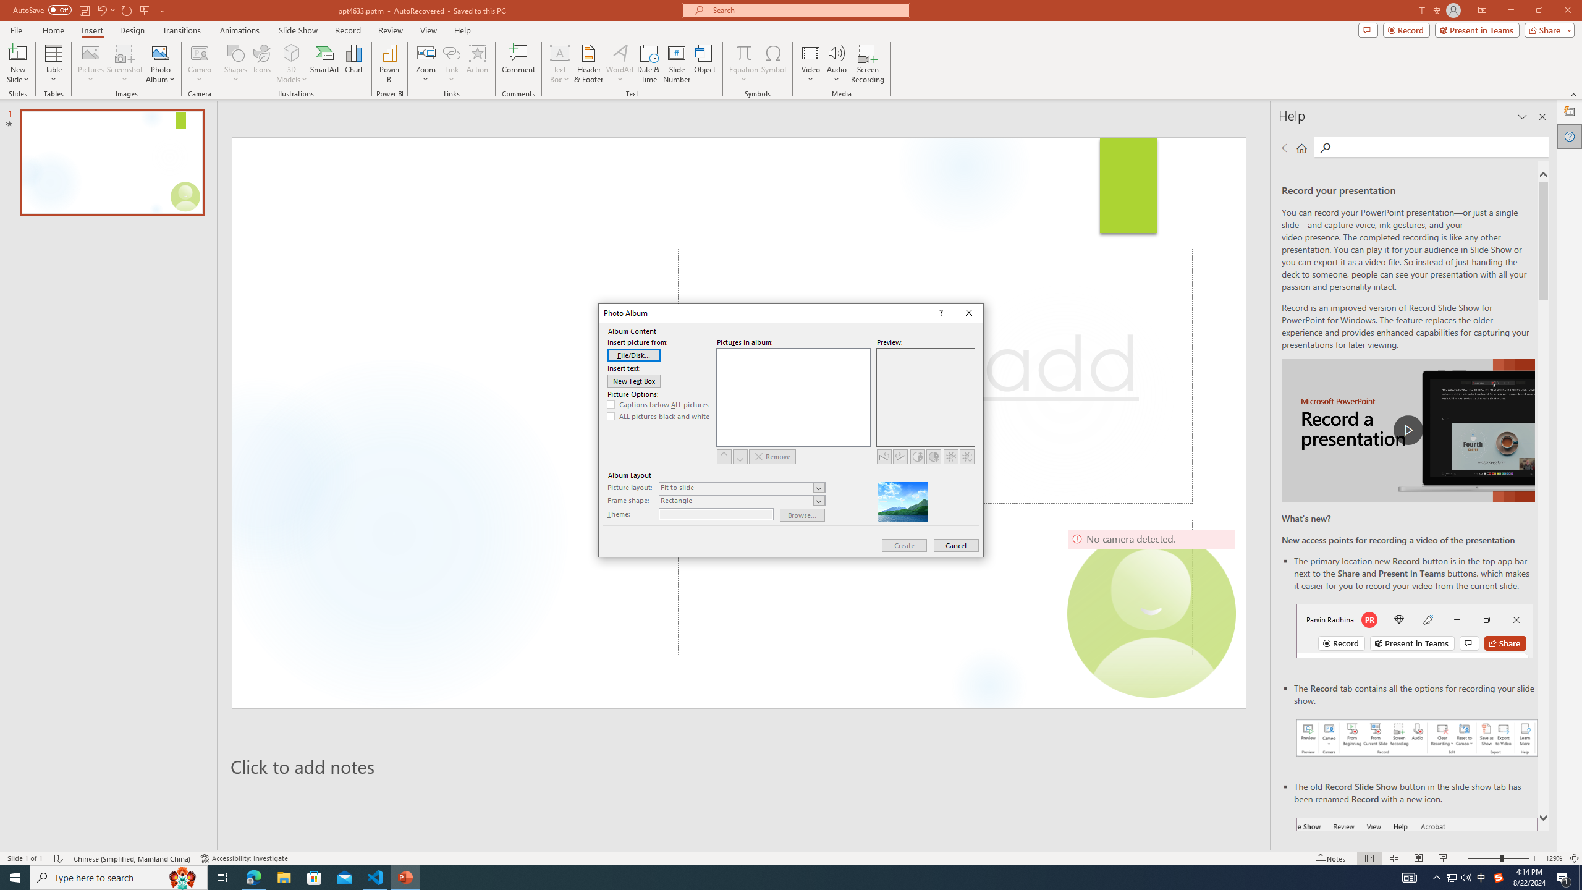 Image resolution: width=1582 pixels, height=890 pixels. I want to click on Theme, so click(716, 514).